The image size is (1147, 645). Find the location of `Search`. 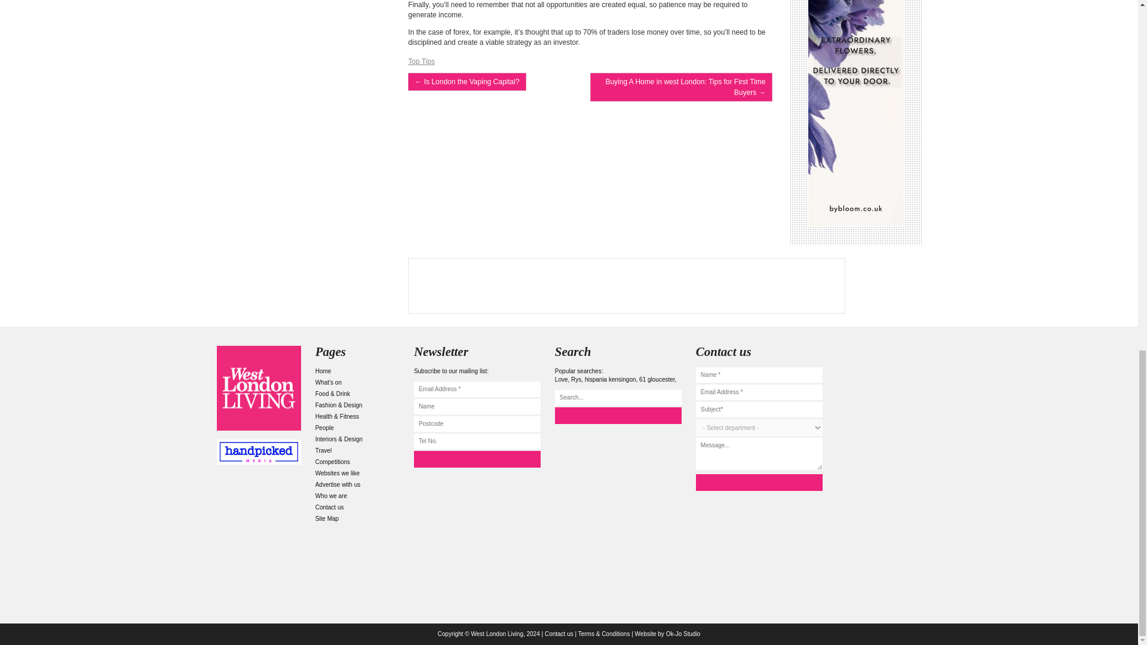

Search is located at coordinates (618, 415).